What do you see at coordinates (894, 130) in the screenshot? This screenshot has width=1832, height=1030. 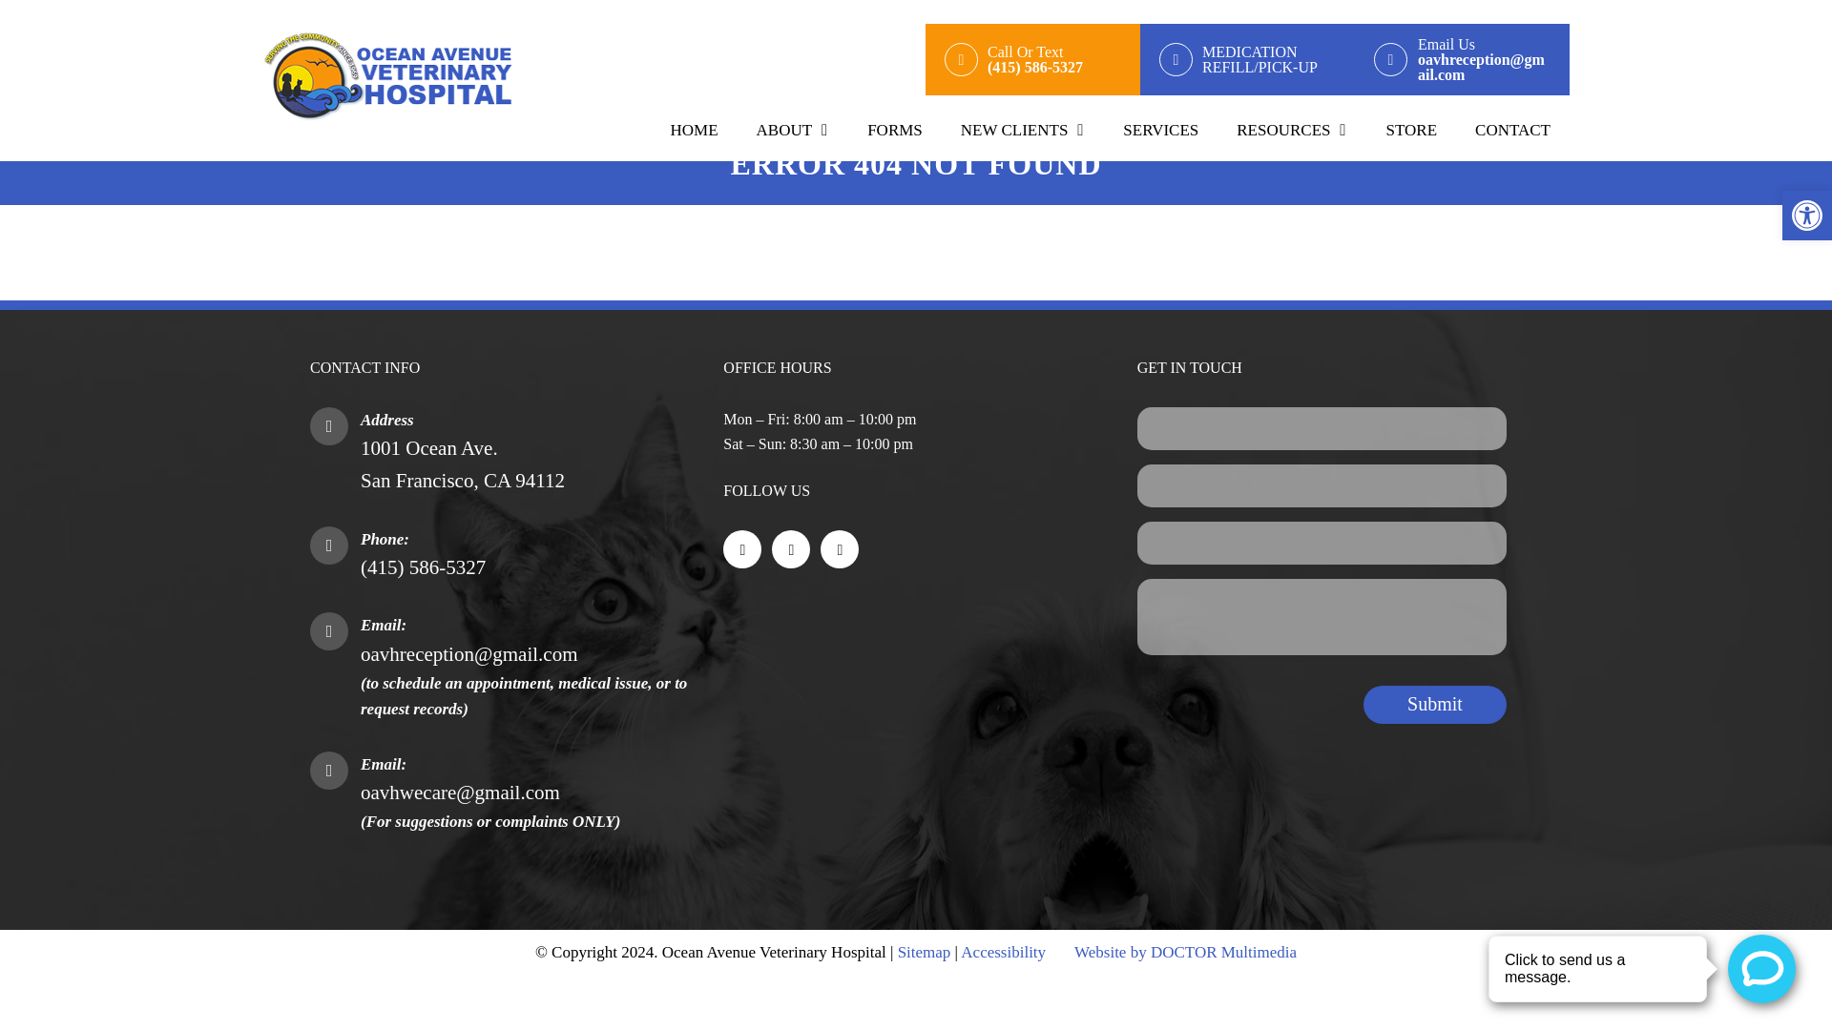 I see `STORE` at bounding box center [894, 130].